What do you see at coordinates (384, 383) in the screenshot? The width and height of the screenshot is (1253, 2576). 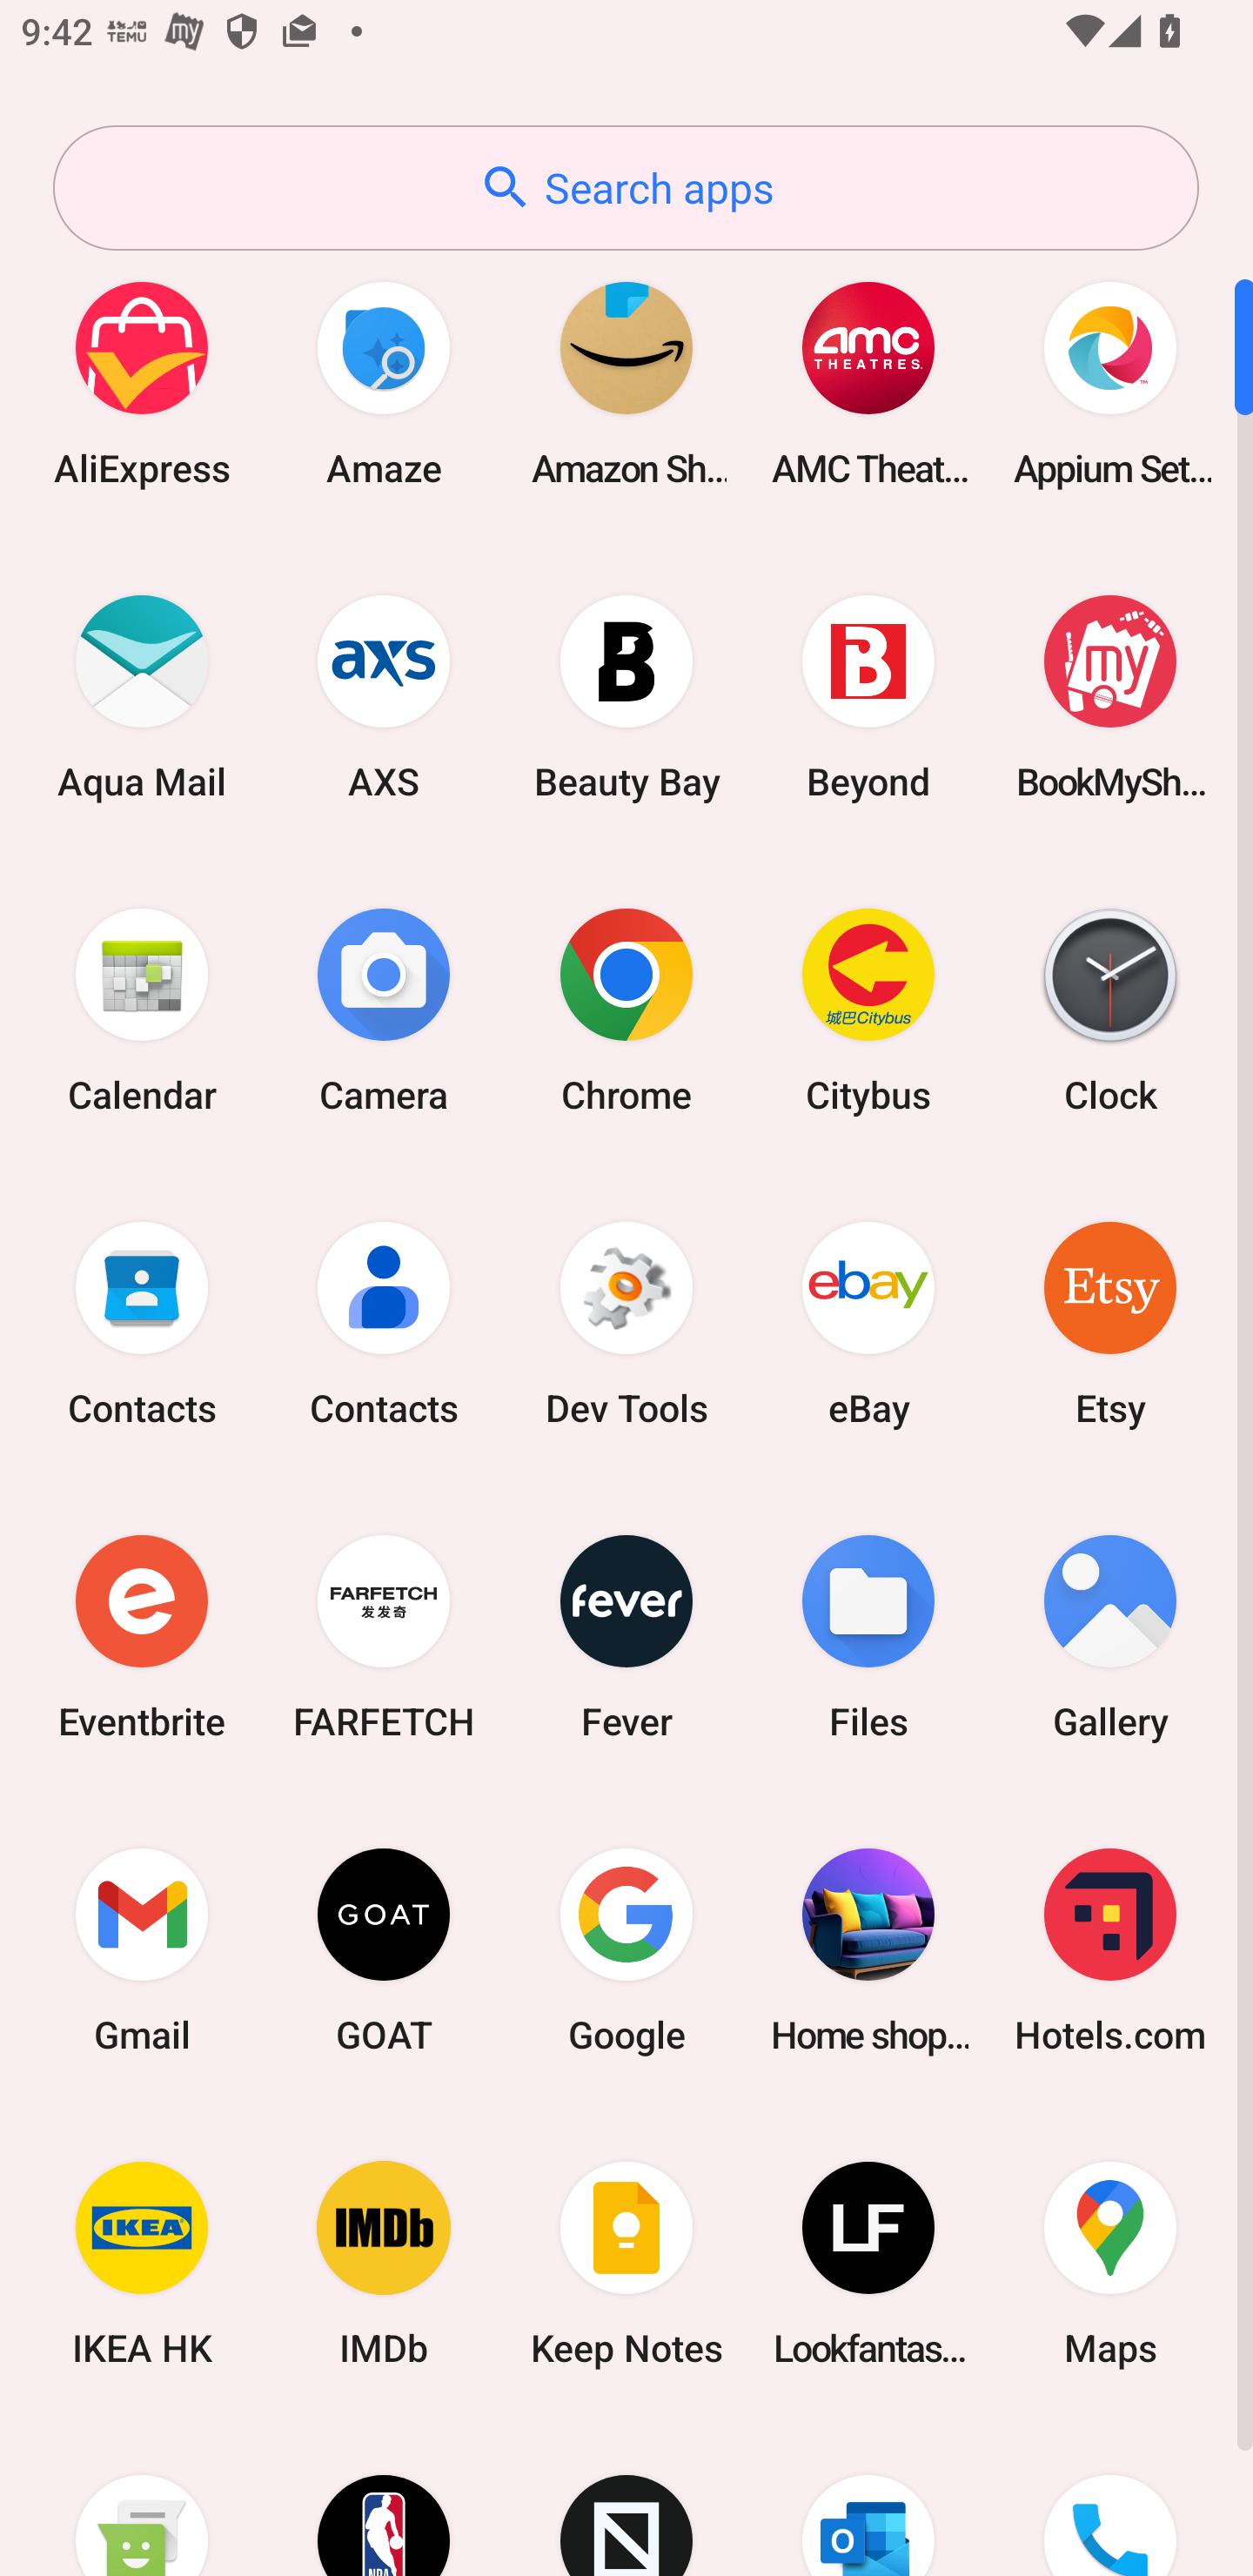 I see `Amaze` at bounding box center [384, 383].